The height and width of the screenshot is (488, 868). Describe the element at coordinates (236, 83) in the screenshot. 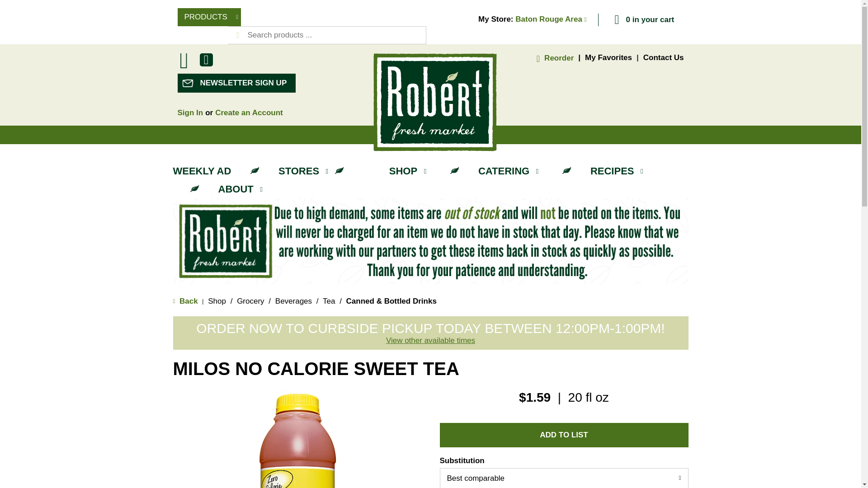

I see `NEWSLETTER SIGN UP` at that location.